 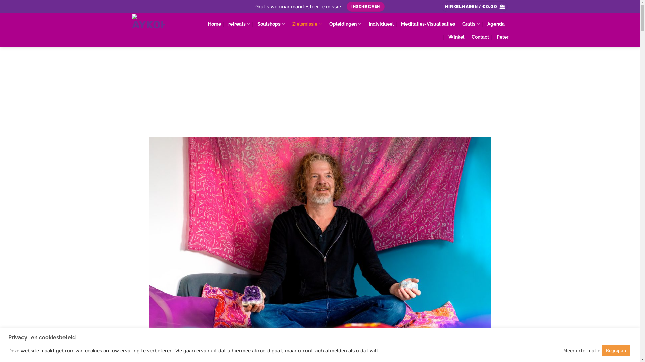 I want to click on Meditaties-Visualisaties, so click(x=428, y=24).